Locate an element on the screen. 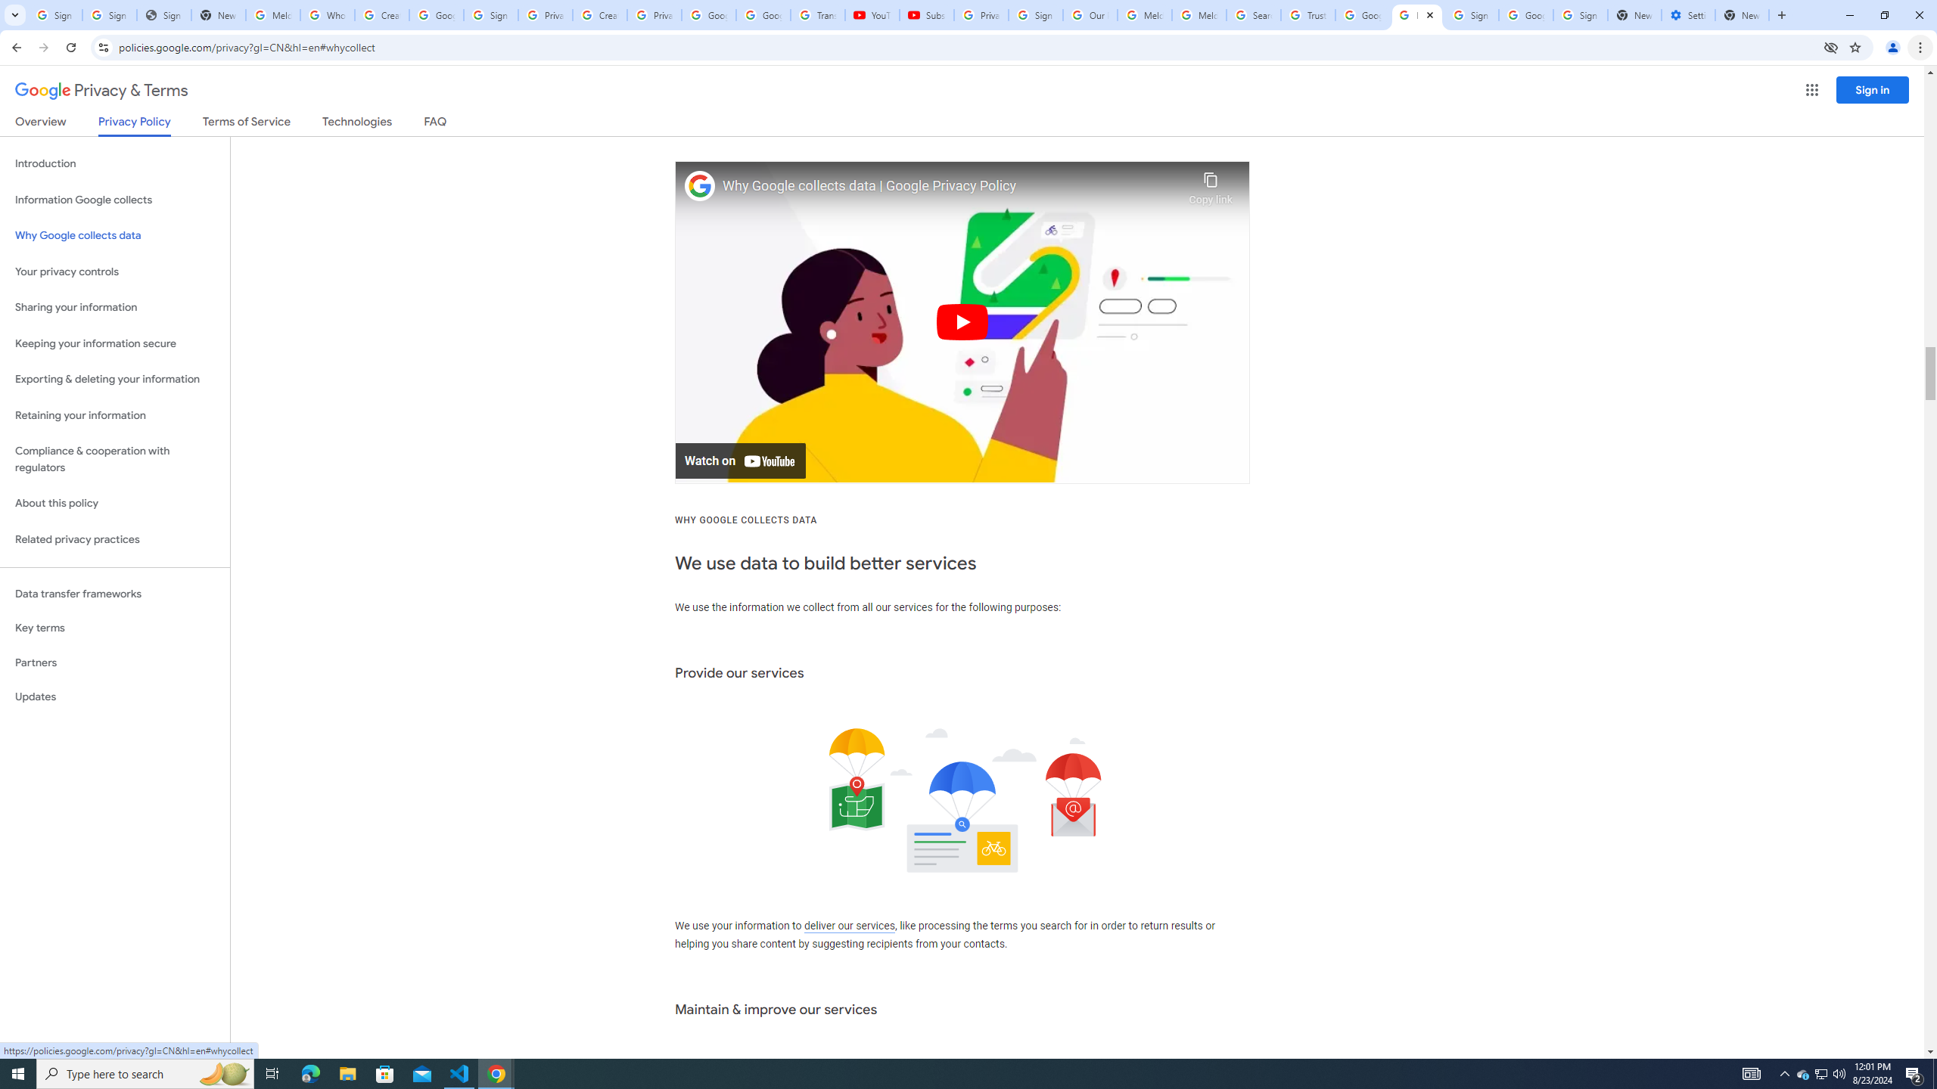 The image size is (1937, 1089). Related privacy practices is located at coordinates (115, 539).